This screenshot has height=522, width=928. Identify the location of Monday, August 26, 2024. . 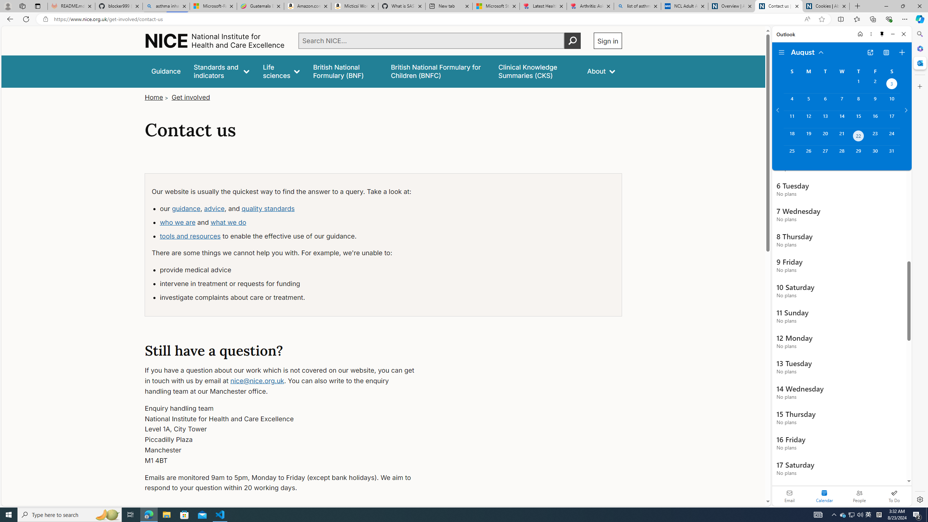
(808, 154).